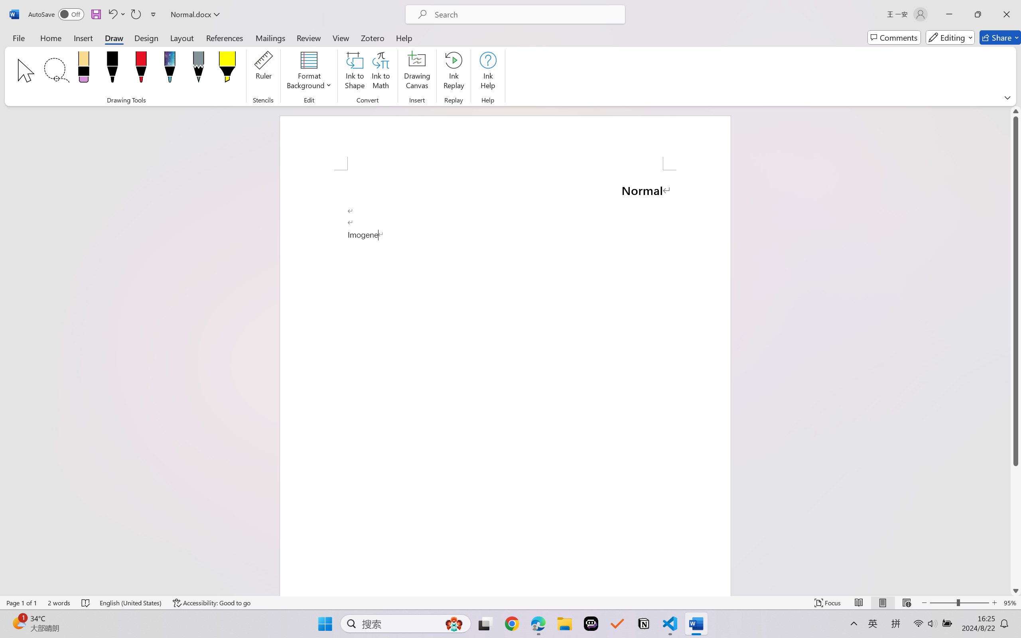 This screenshot has width=1021, height=638. What do you see at coordinates (112, 69) in the screenshot?
I see `Pen: Black, 0.5 mm` at bounding box center [112, 69].